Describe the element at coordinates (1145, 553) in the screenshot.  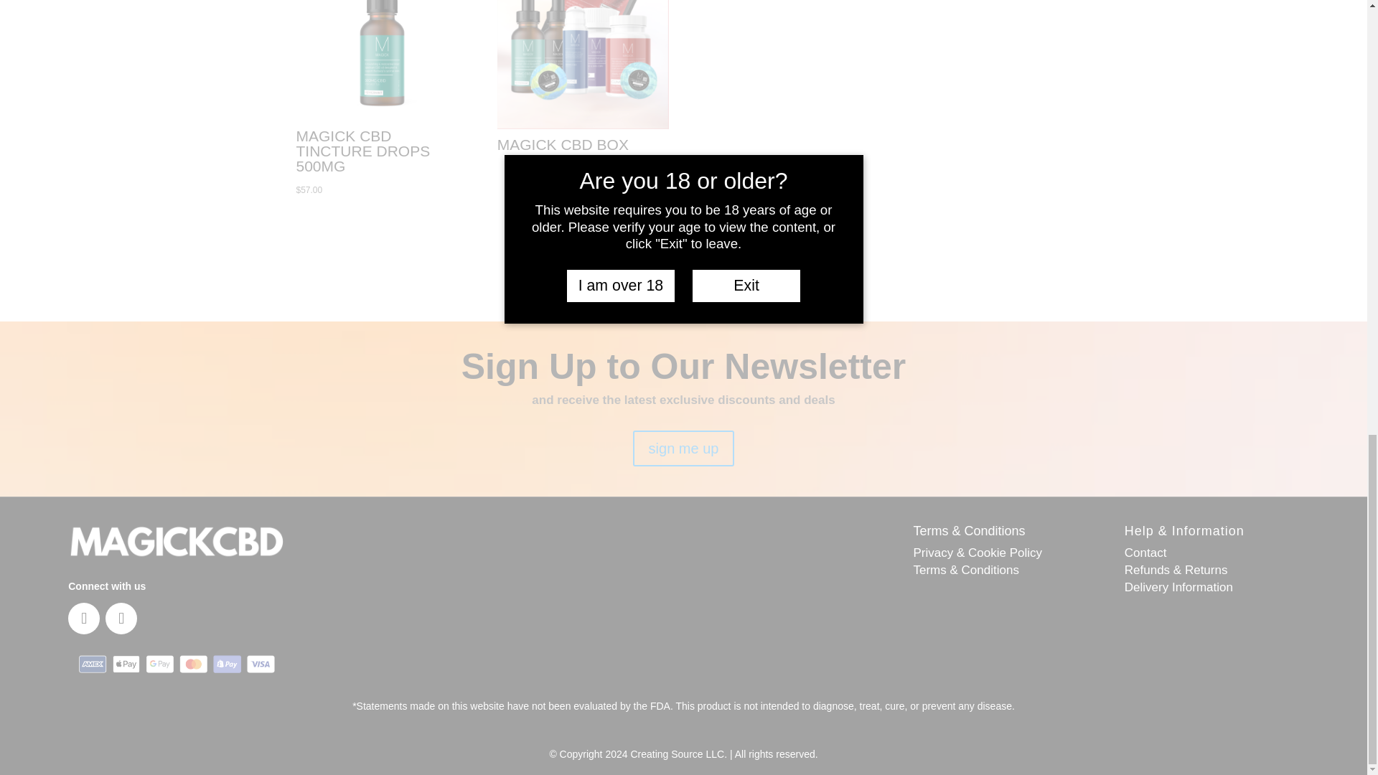
I see `Contact` at that location.